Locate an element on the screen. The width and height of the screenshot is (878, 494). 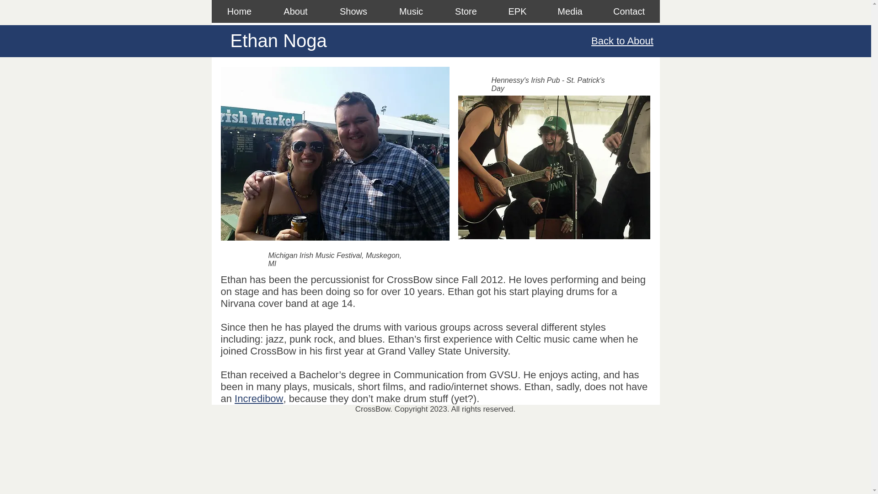
Shows is located at coordinates (353, 11).